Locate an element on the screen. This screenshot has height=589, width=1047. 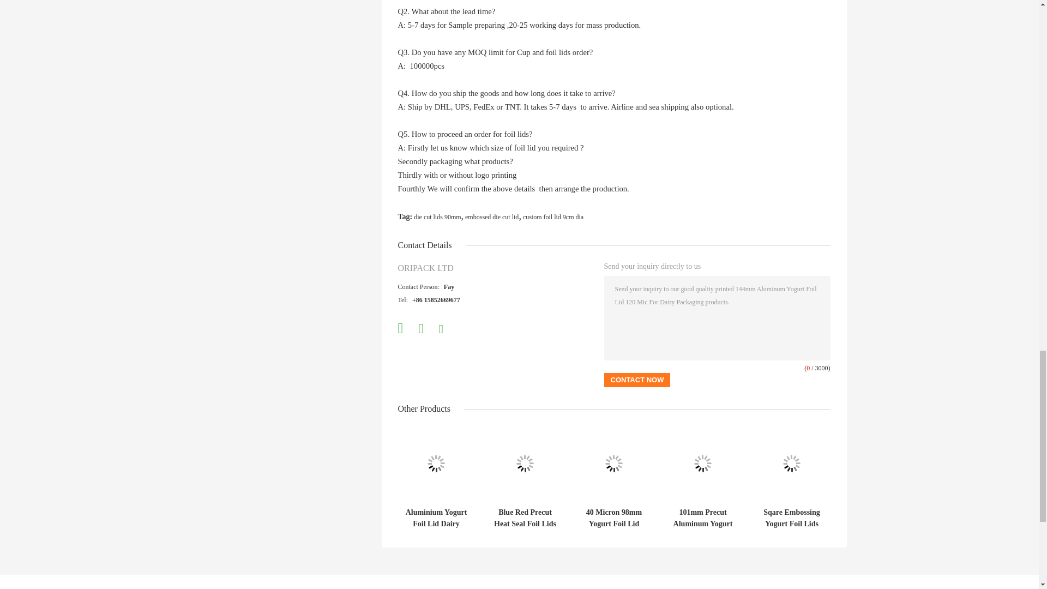
Contact Now is located at coordinates (637, 380).